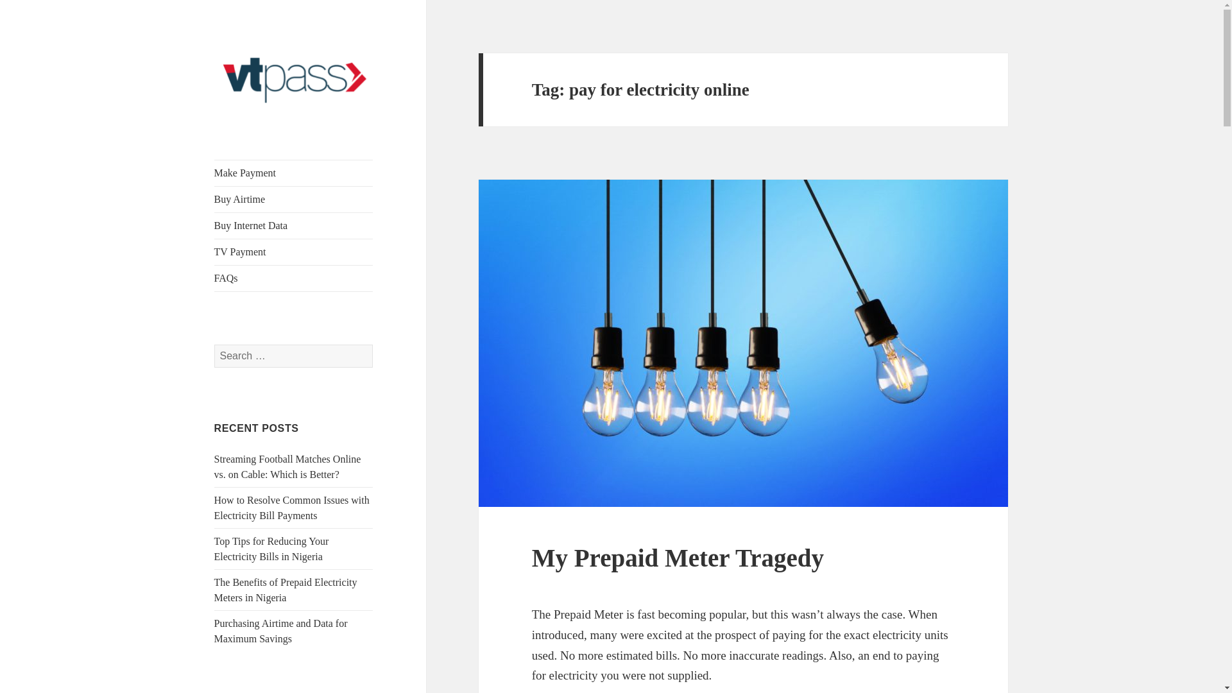 The height and width of the screenshot is (693, 1232). I want to click on Purchasing Airtime and Data for Maximum Savings, so click(281, 631).